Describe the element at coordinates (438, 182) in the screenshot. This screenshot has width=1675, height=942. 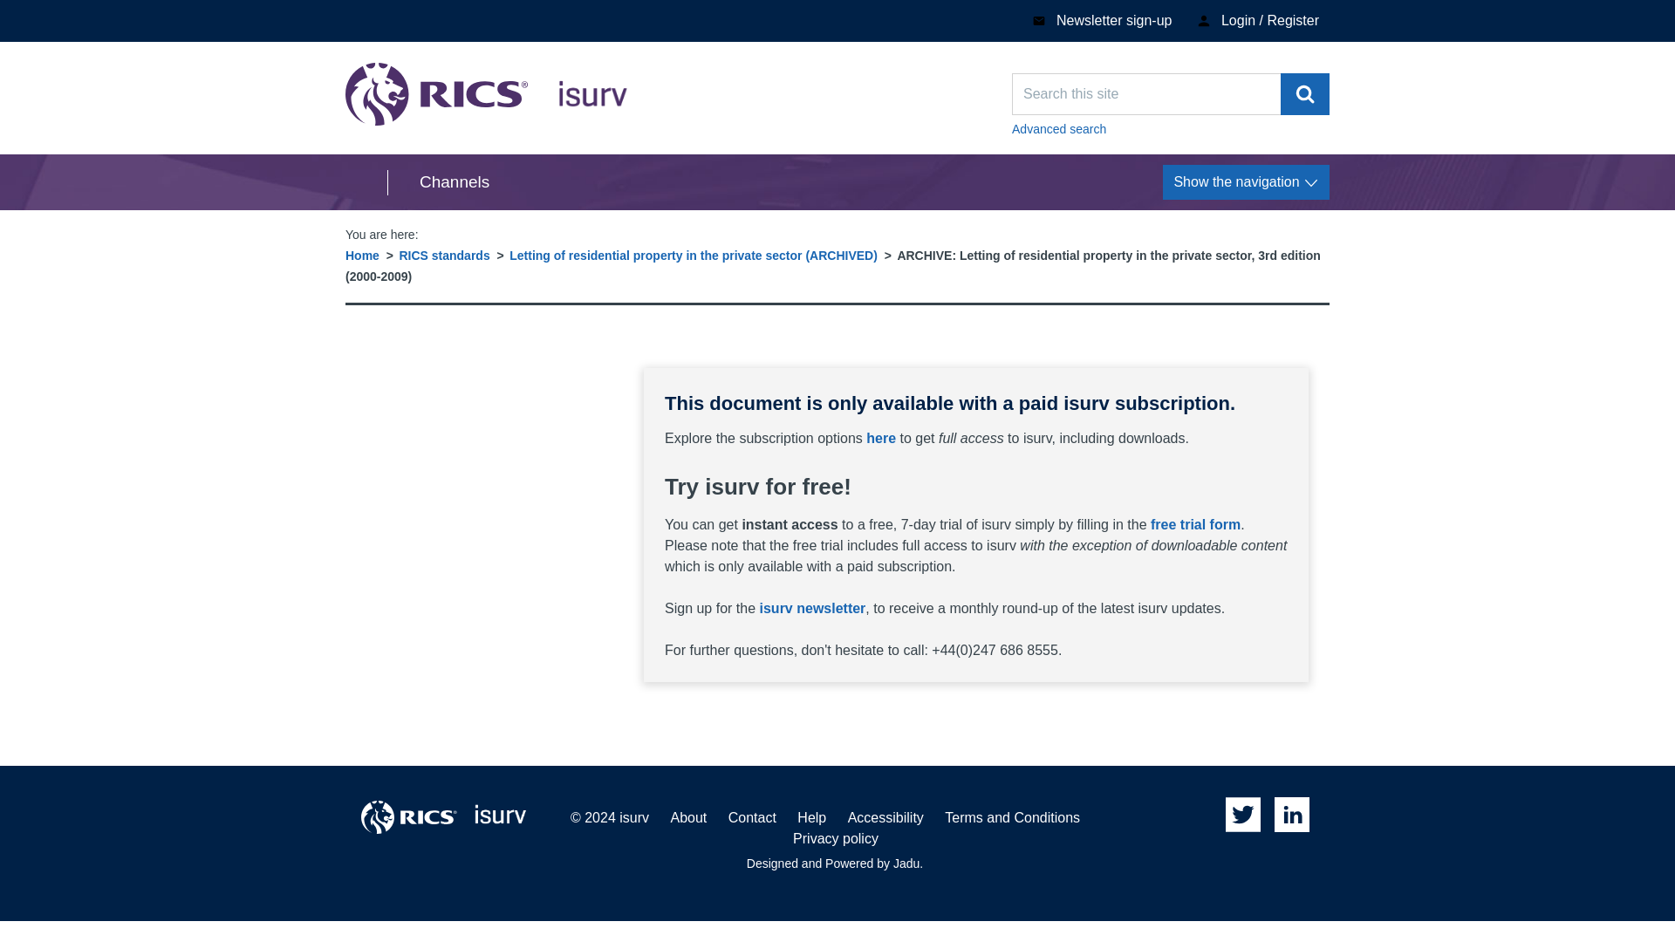
I see `Channels` at that location.